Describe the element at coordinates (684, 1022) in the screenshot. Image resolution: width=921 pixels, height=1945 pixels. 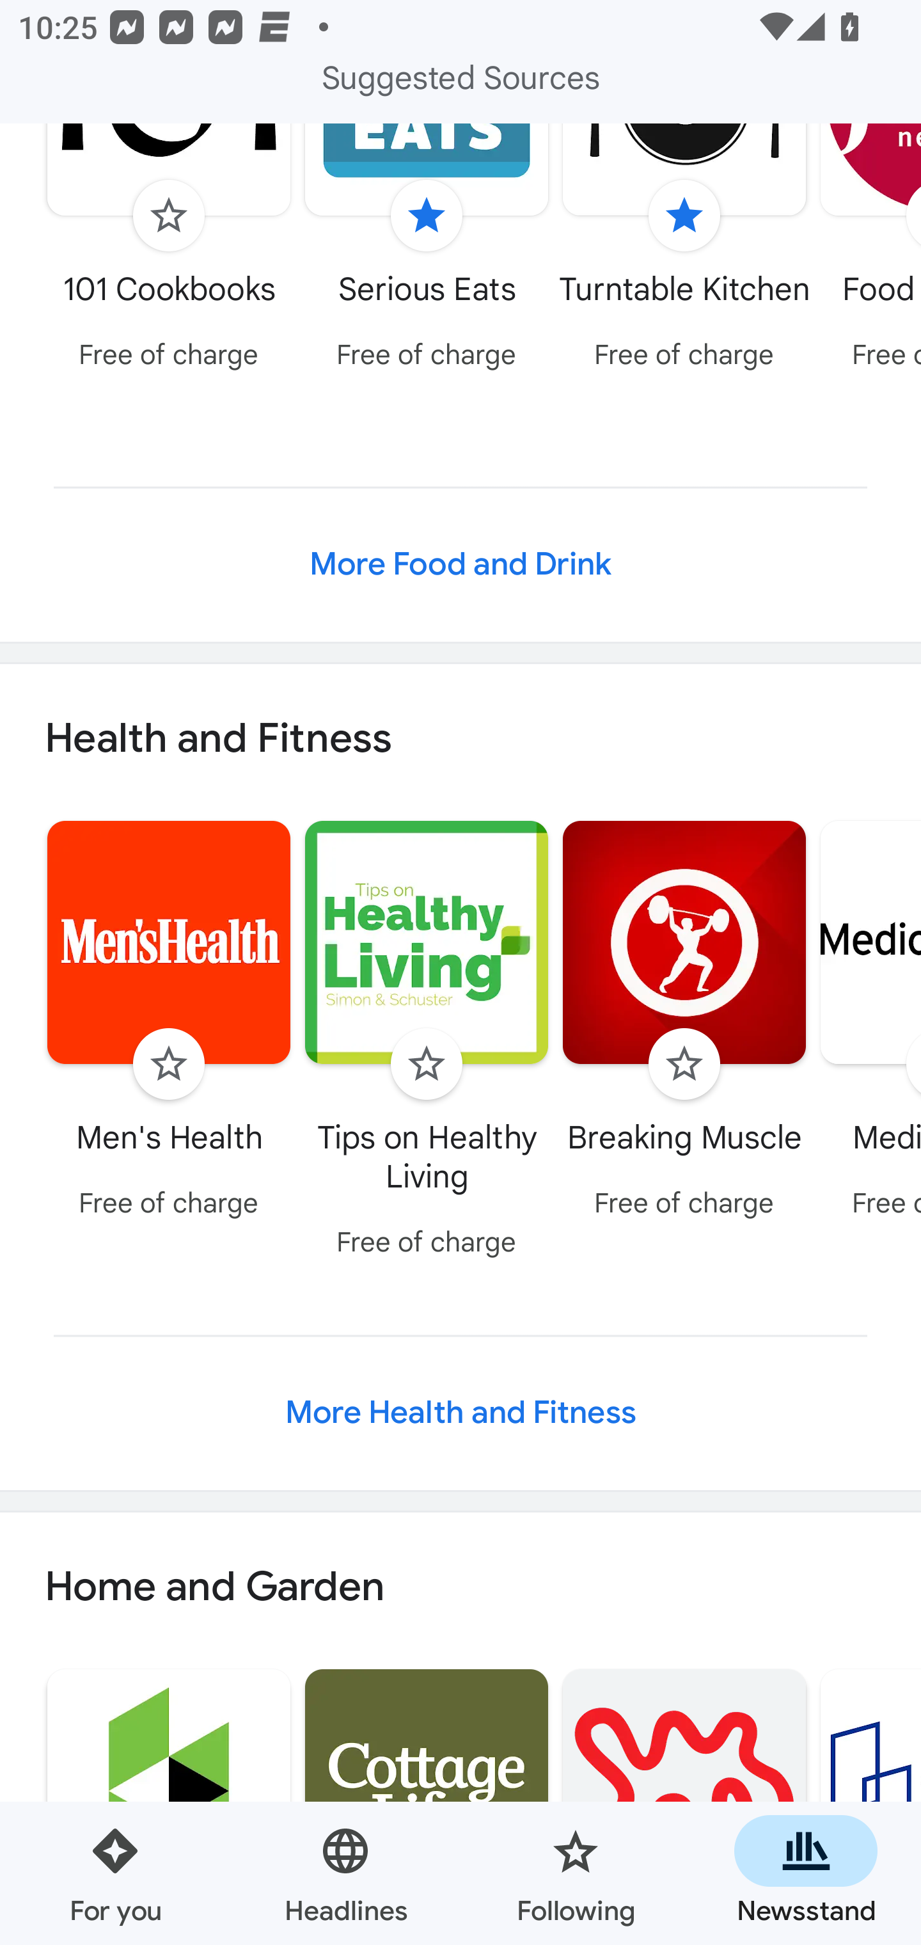
I see `Follow Breaking Muscle Free of charge` at that location.